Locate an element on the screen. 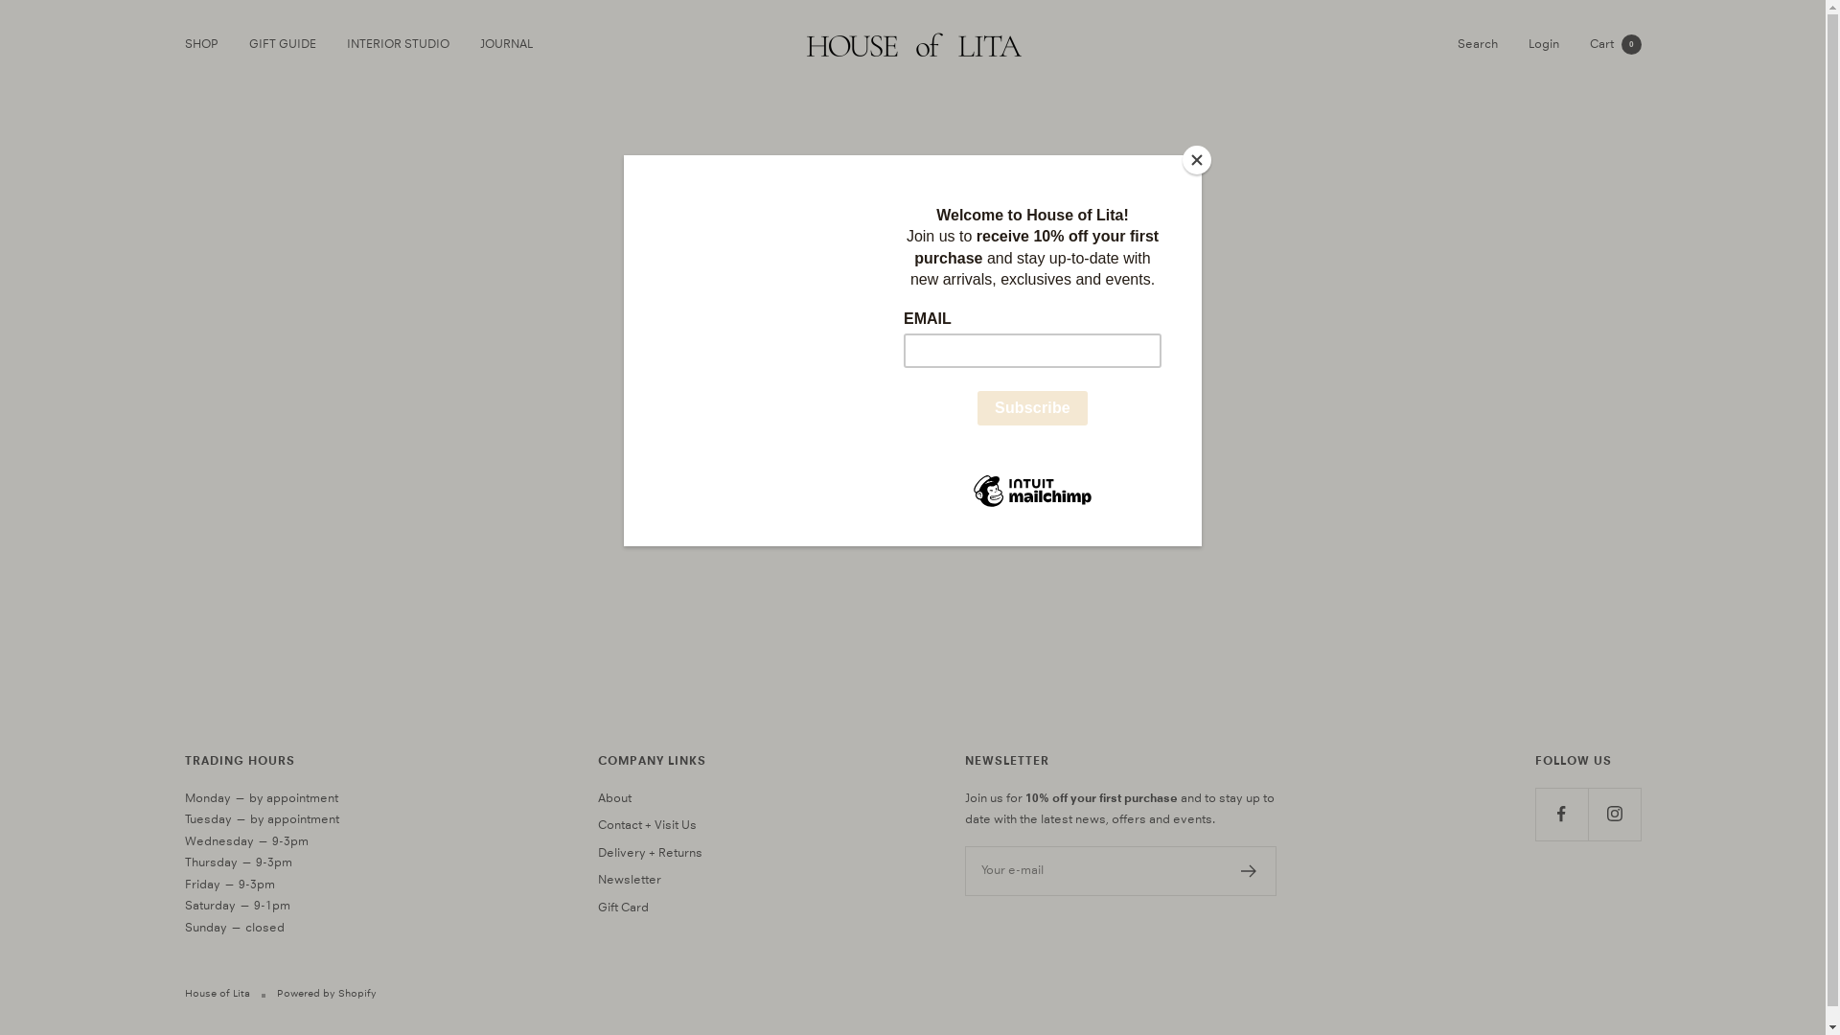  Powered by Shopify is located at coordinates (326, 995).